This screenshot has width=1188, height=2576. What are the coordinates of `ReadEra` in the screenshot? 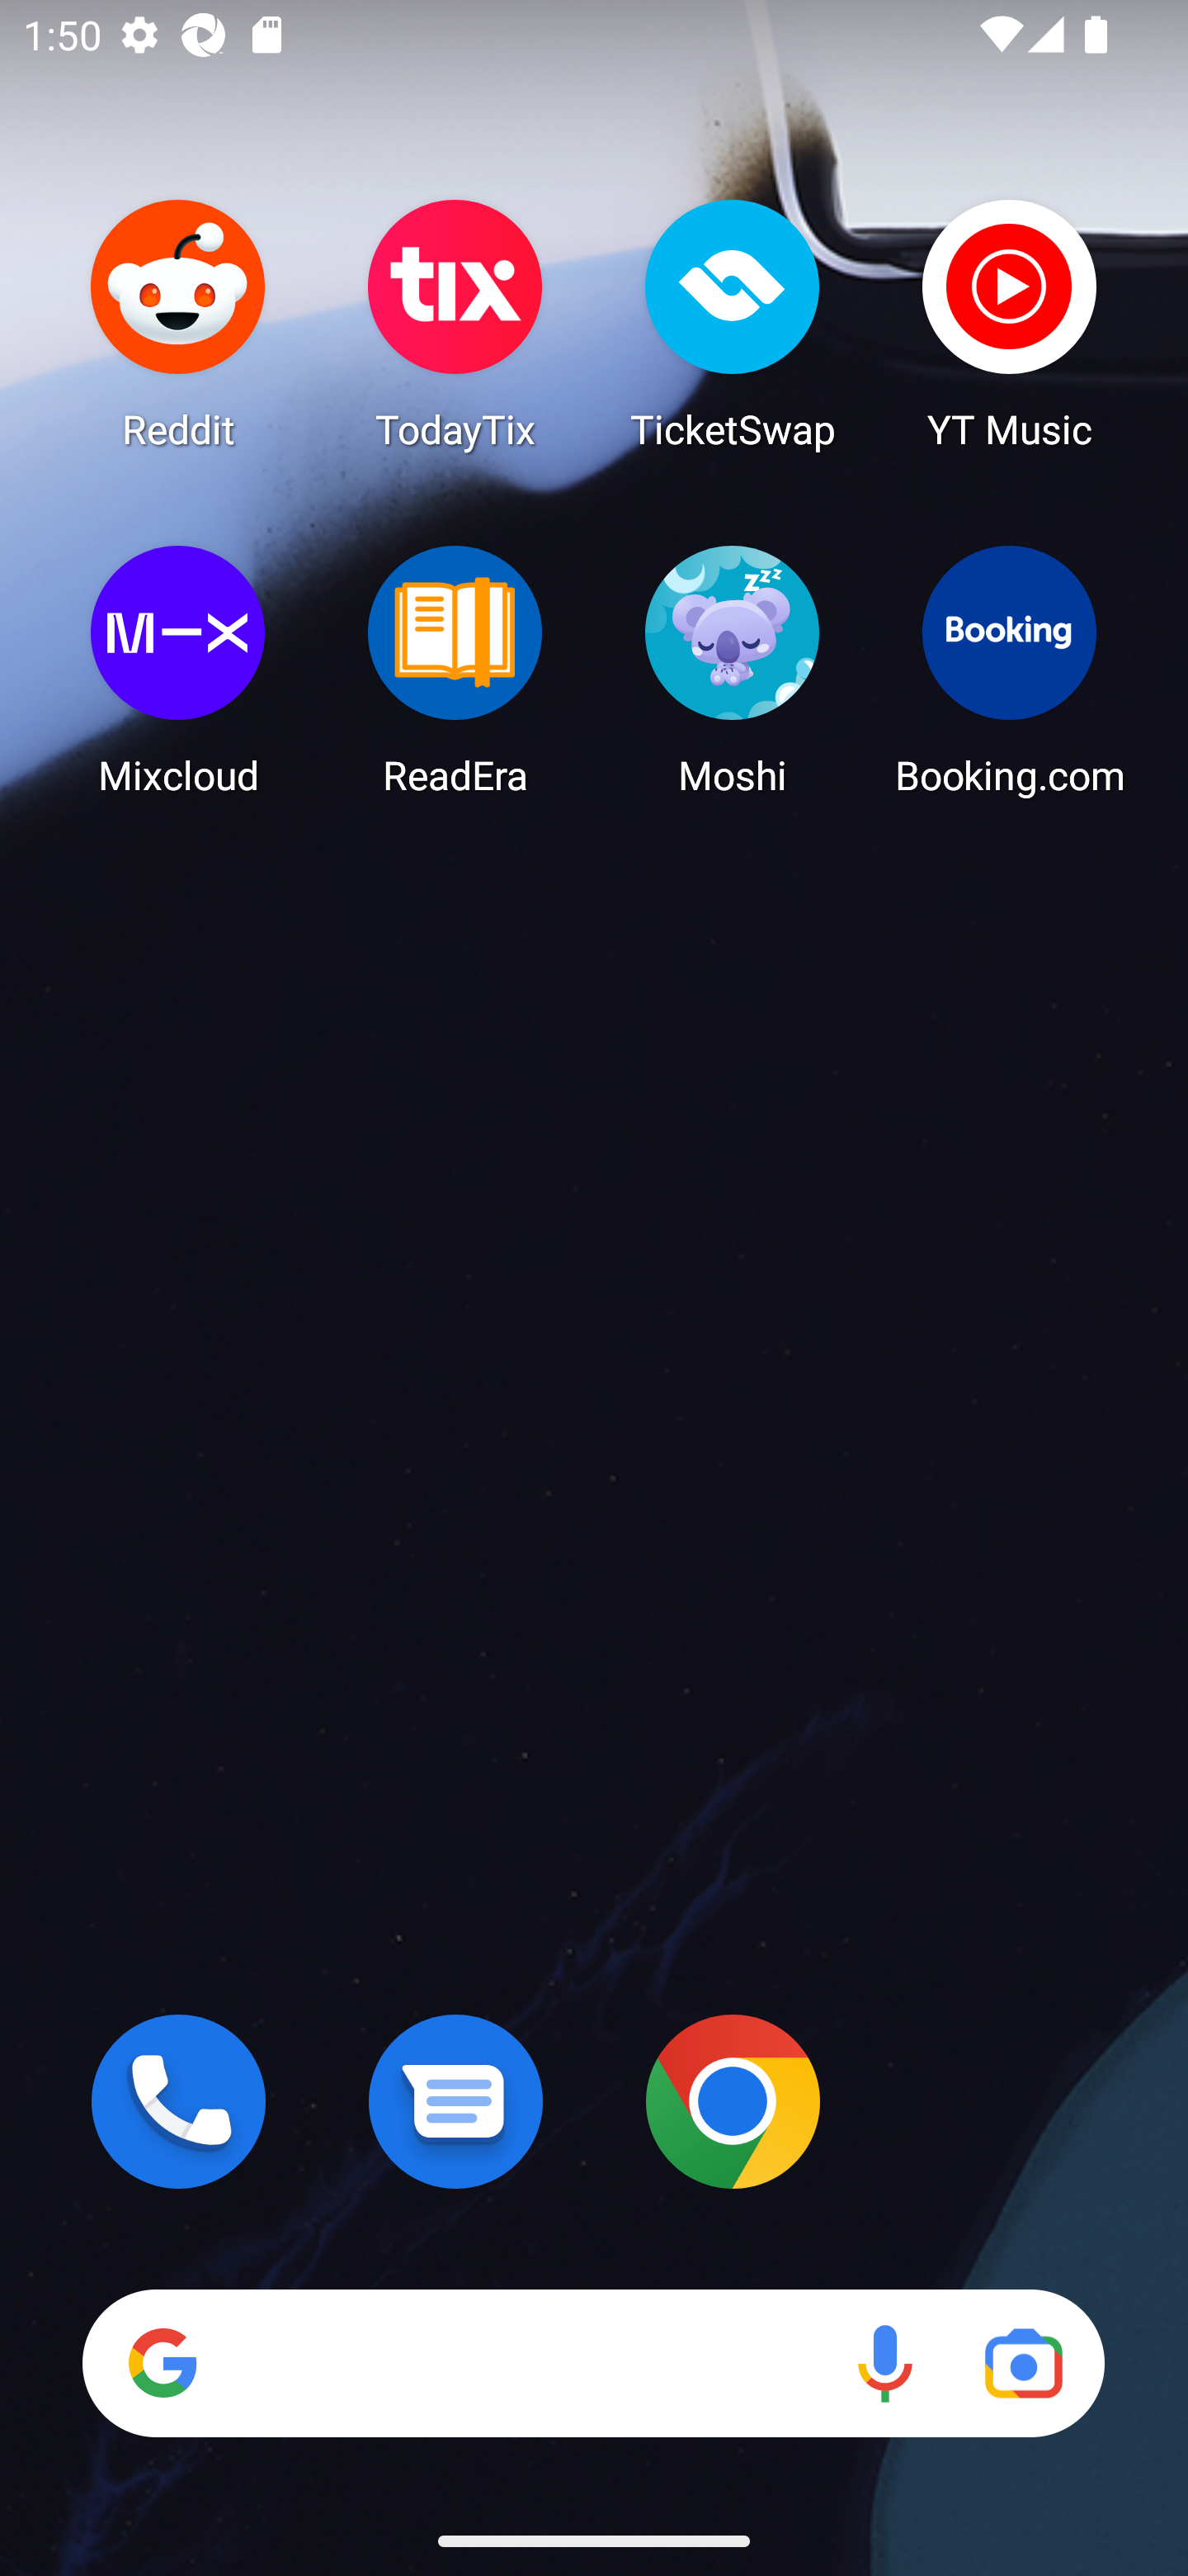 It's located at (455, 670).